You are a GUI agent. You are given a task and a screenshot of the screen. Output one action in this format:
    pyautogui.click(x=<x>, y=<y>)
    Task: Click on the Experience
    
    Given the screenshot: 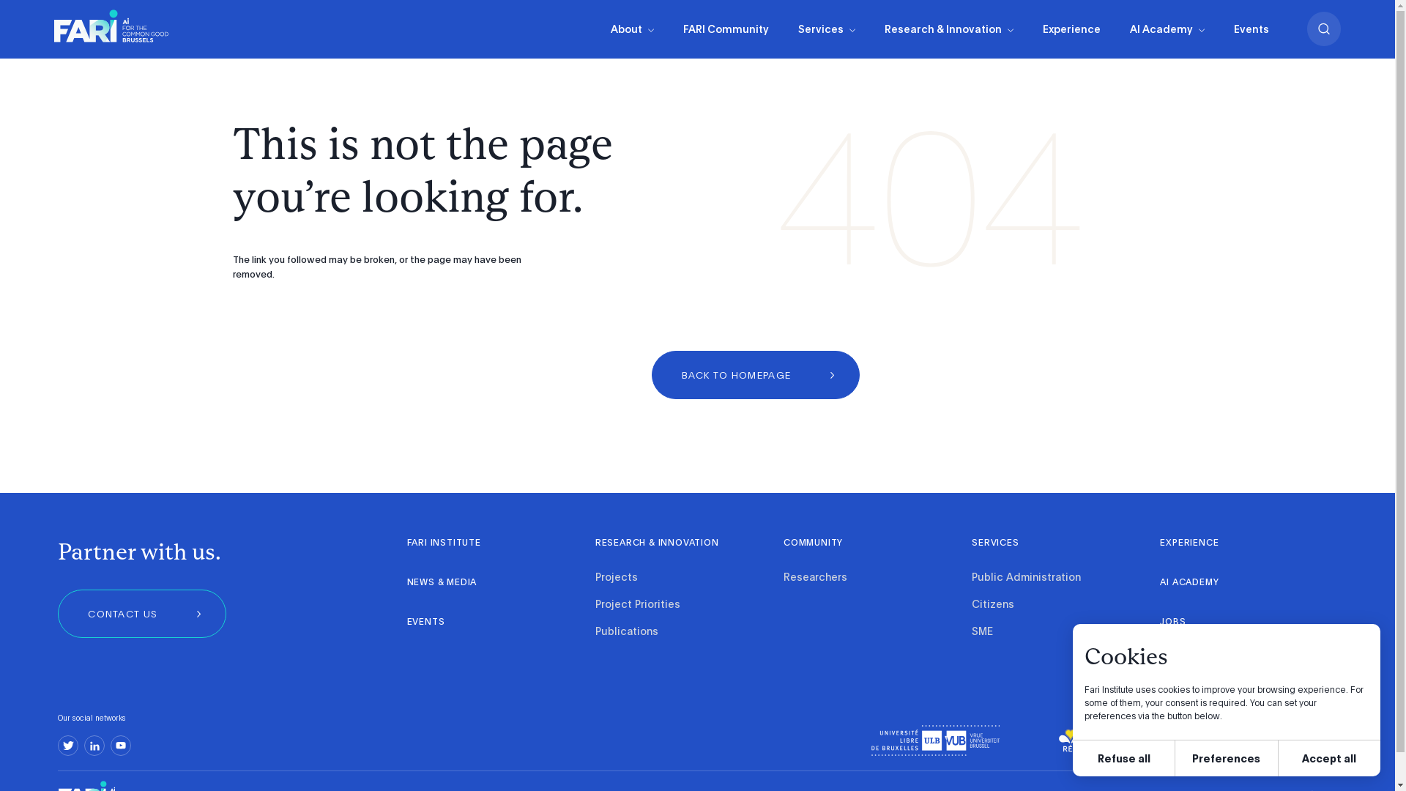 What is the action you would take?
    pyautogui.click(x=1072, y=29)
    